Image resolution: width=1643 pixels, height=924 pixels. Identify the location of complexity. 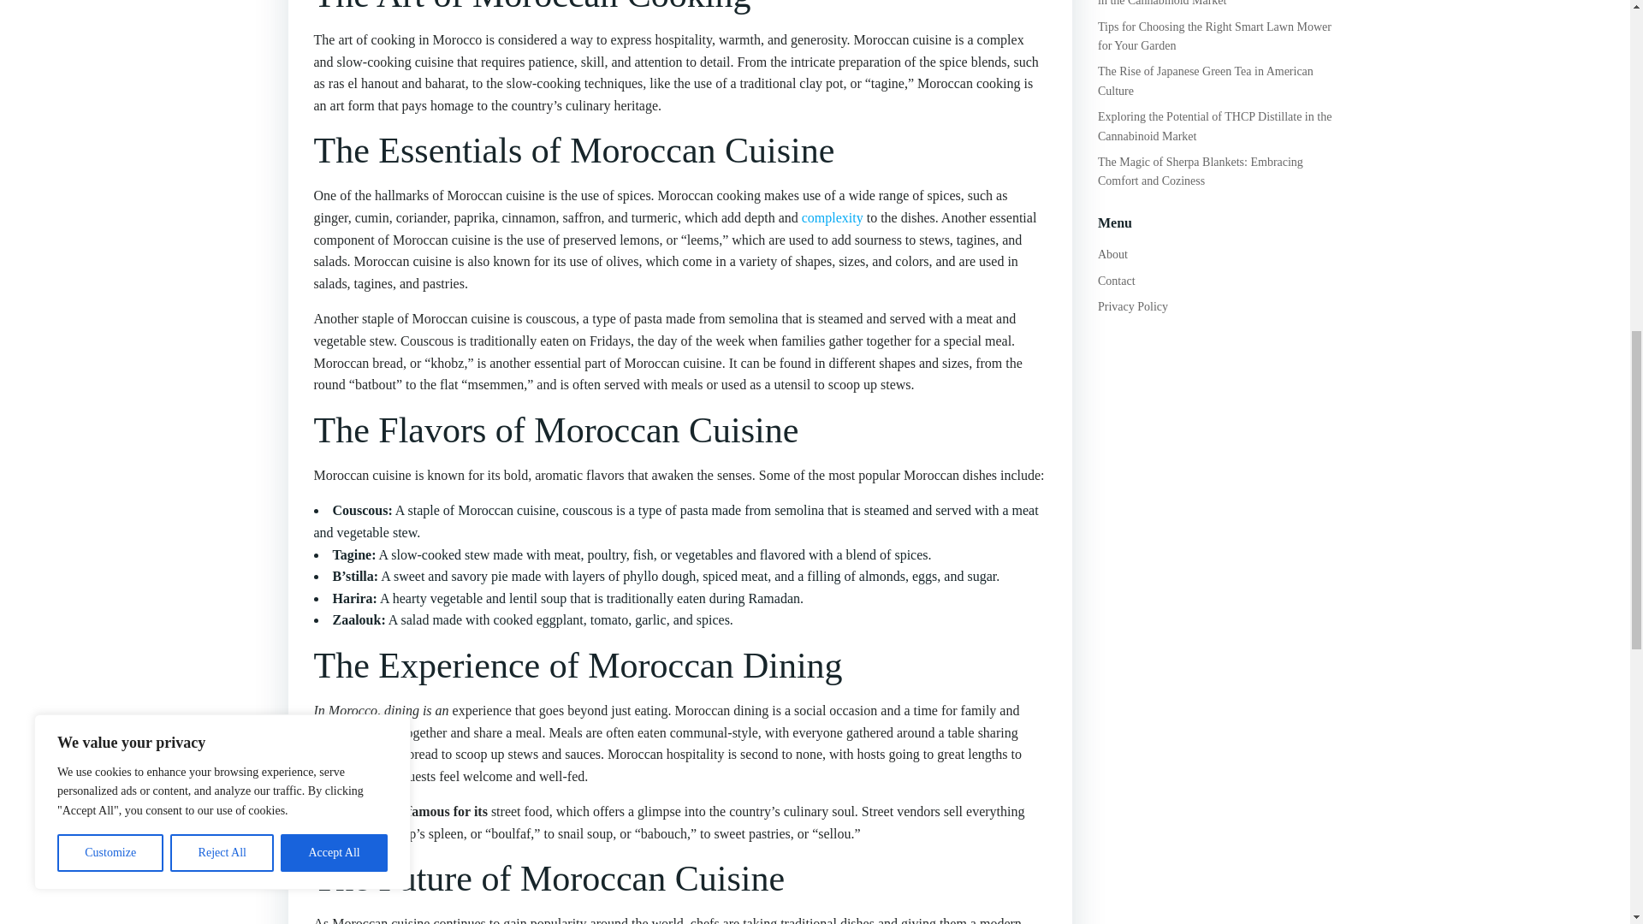
(832, 217).